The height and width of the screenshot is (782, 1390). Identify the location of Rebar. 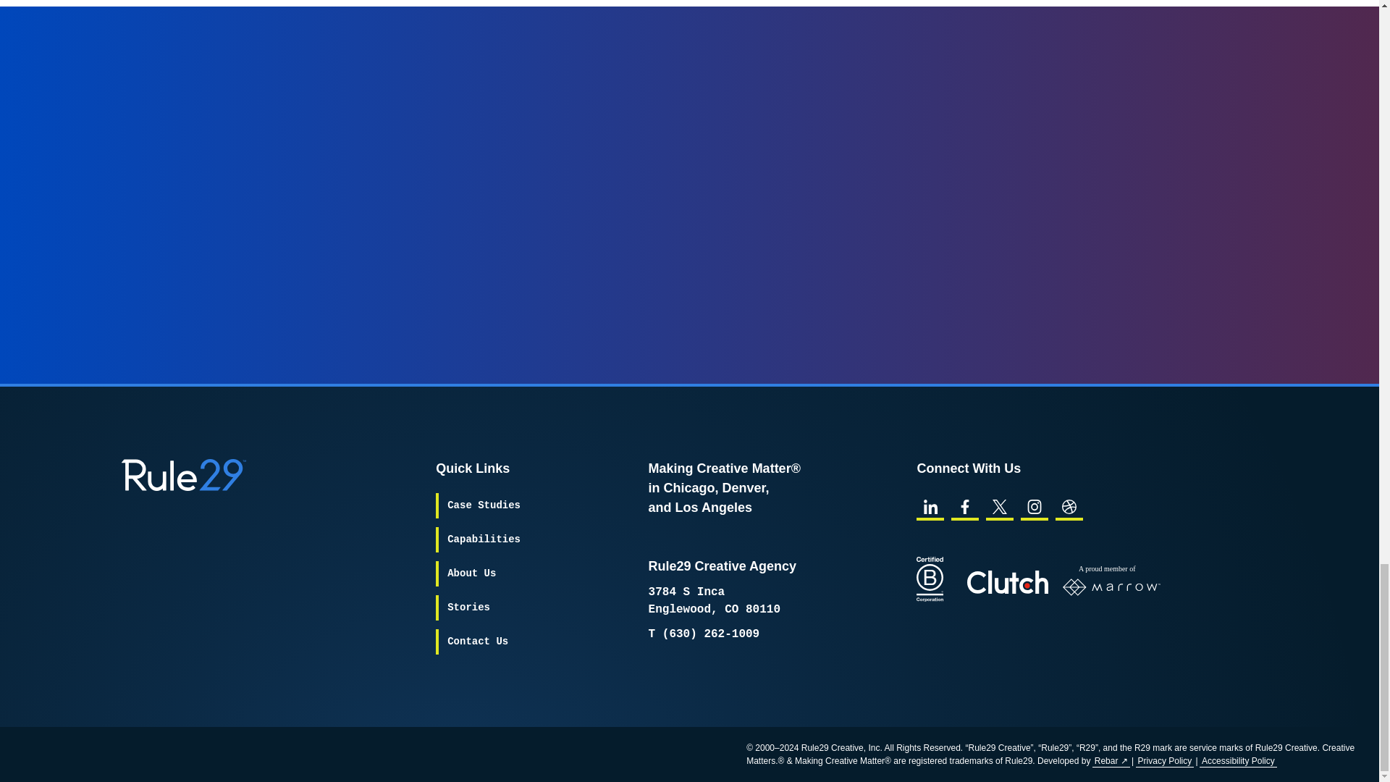
(1111, 760).